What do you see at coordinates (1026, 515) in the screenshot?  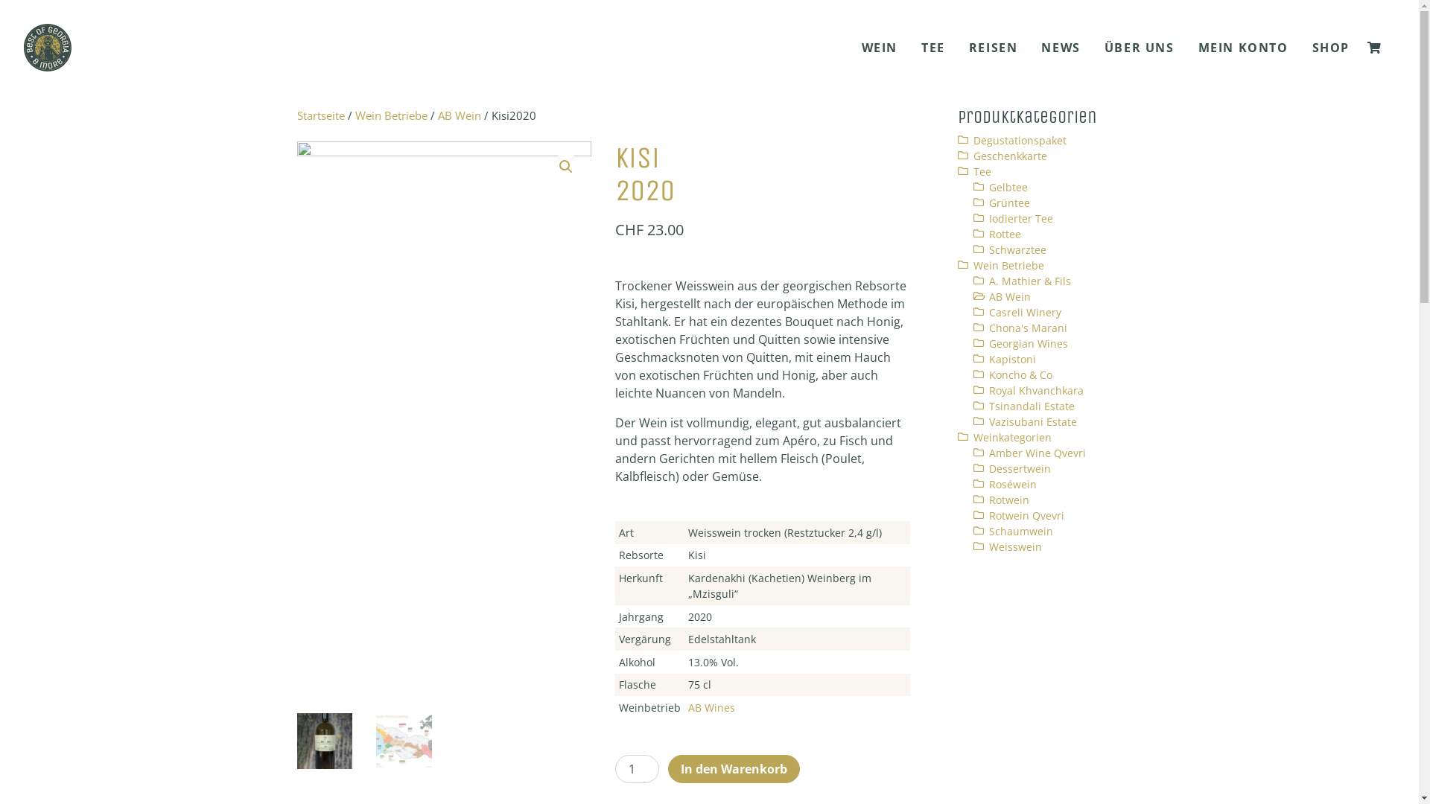 I see `Rotwein Qvevri` at bounding box center [1026, 515].